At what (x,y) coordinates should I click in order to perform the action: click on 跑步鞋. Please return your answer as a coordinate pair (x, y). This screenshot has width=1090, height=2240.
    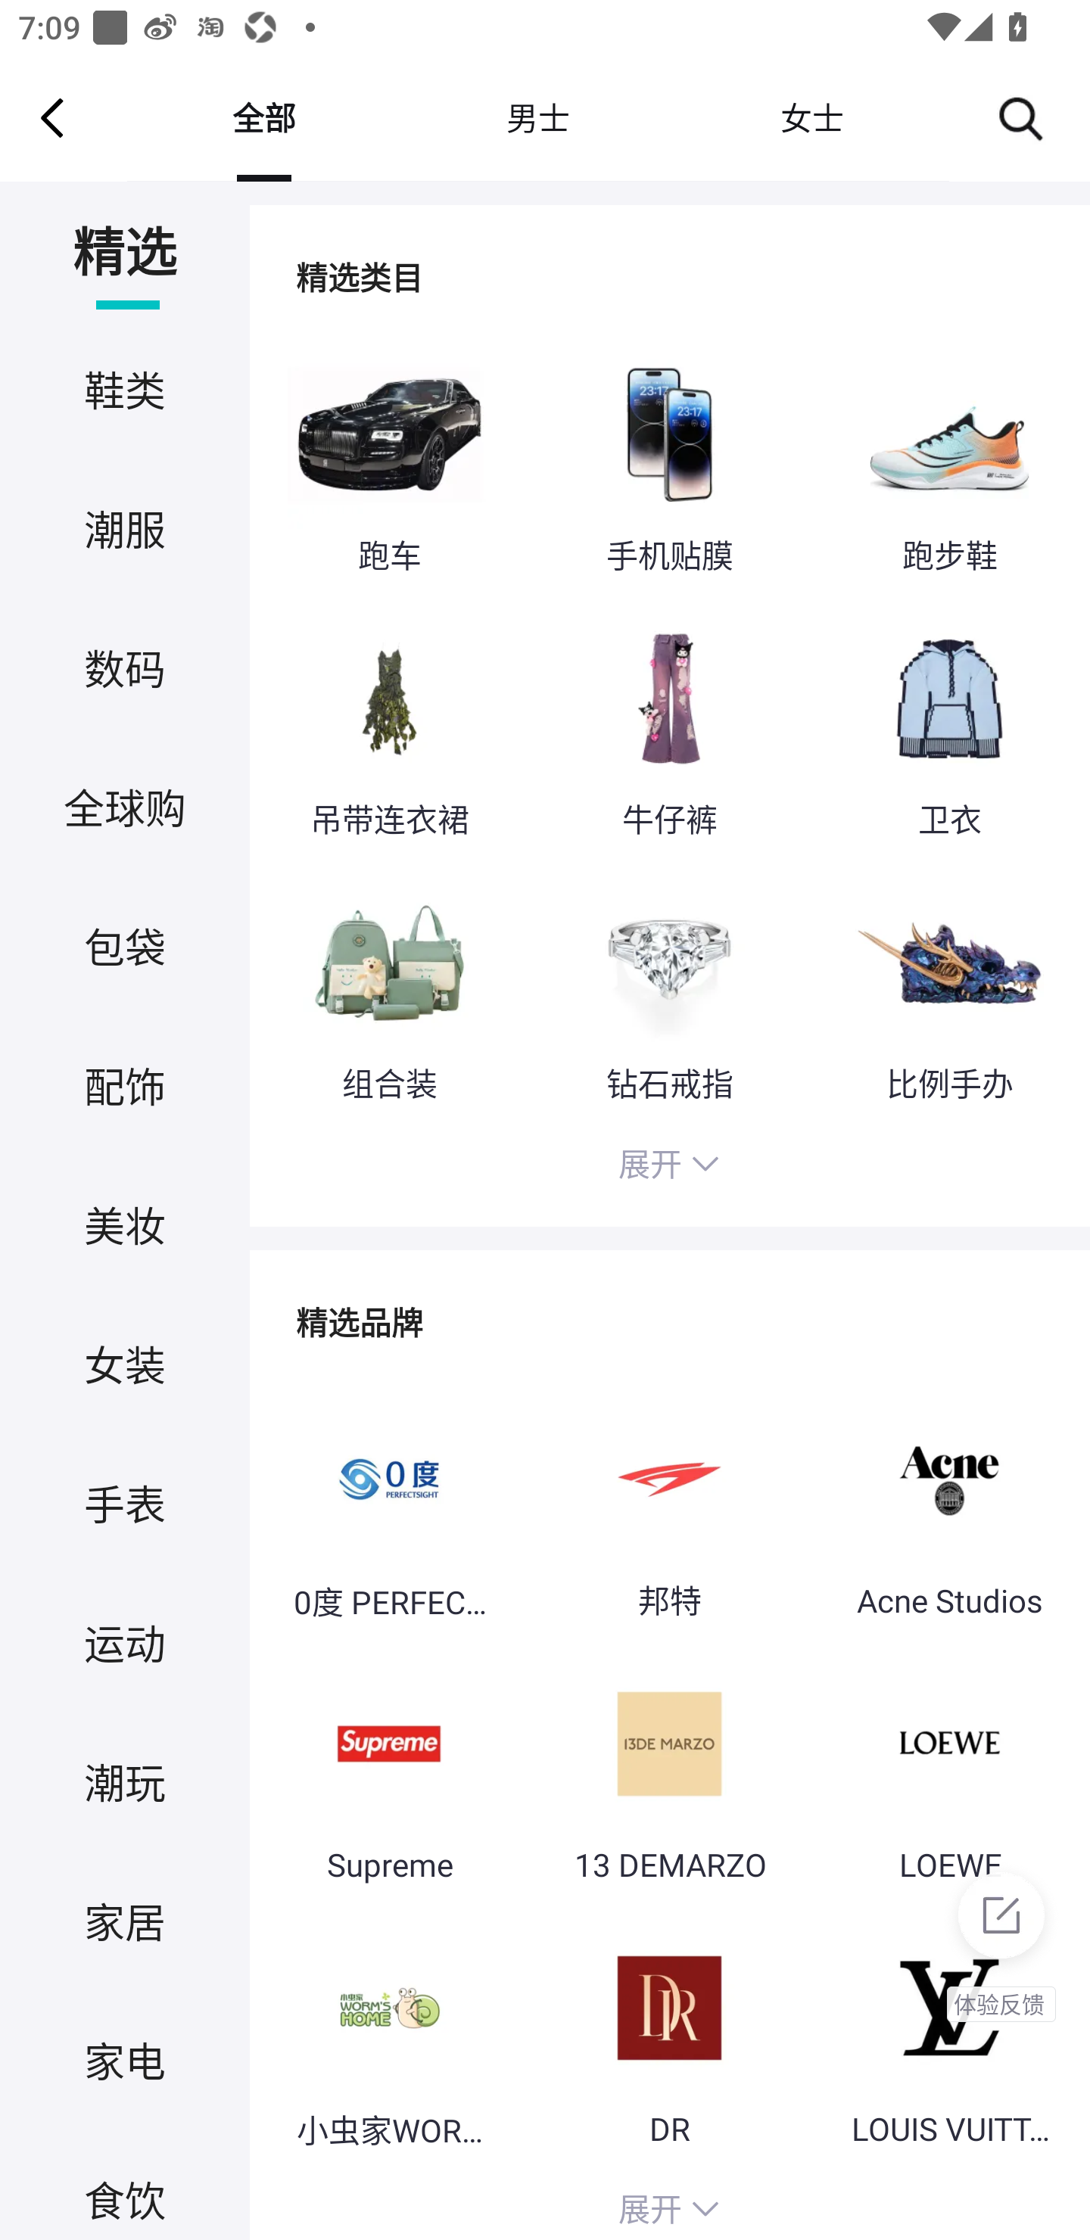
    Looking at the image, I should click on (949, 466).